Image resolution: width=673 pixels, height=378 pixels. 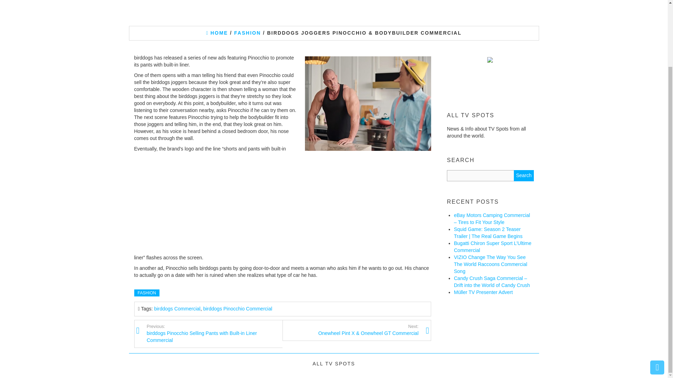 I want to click on FASHION, so click(x=147, y=293).